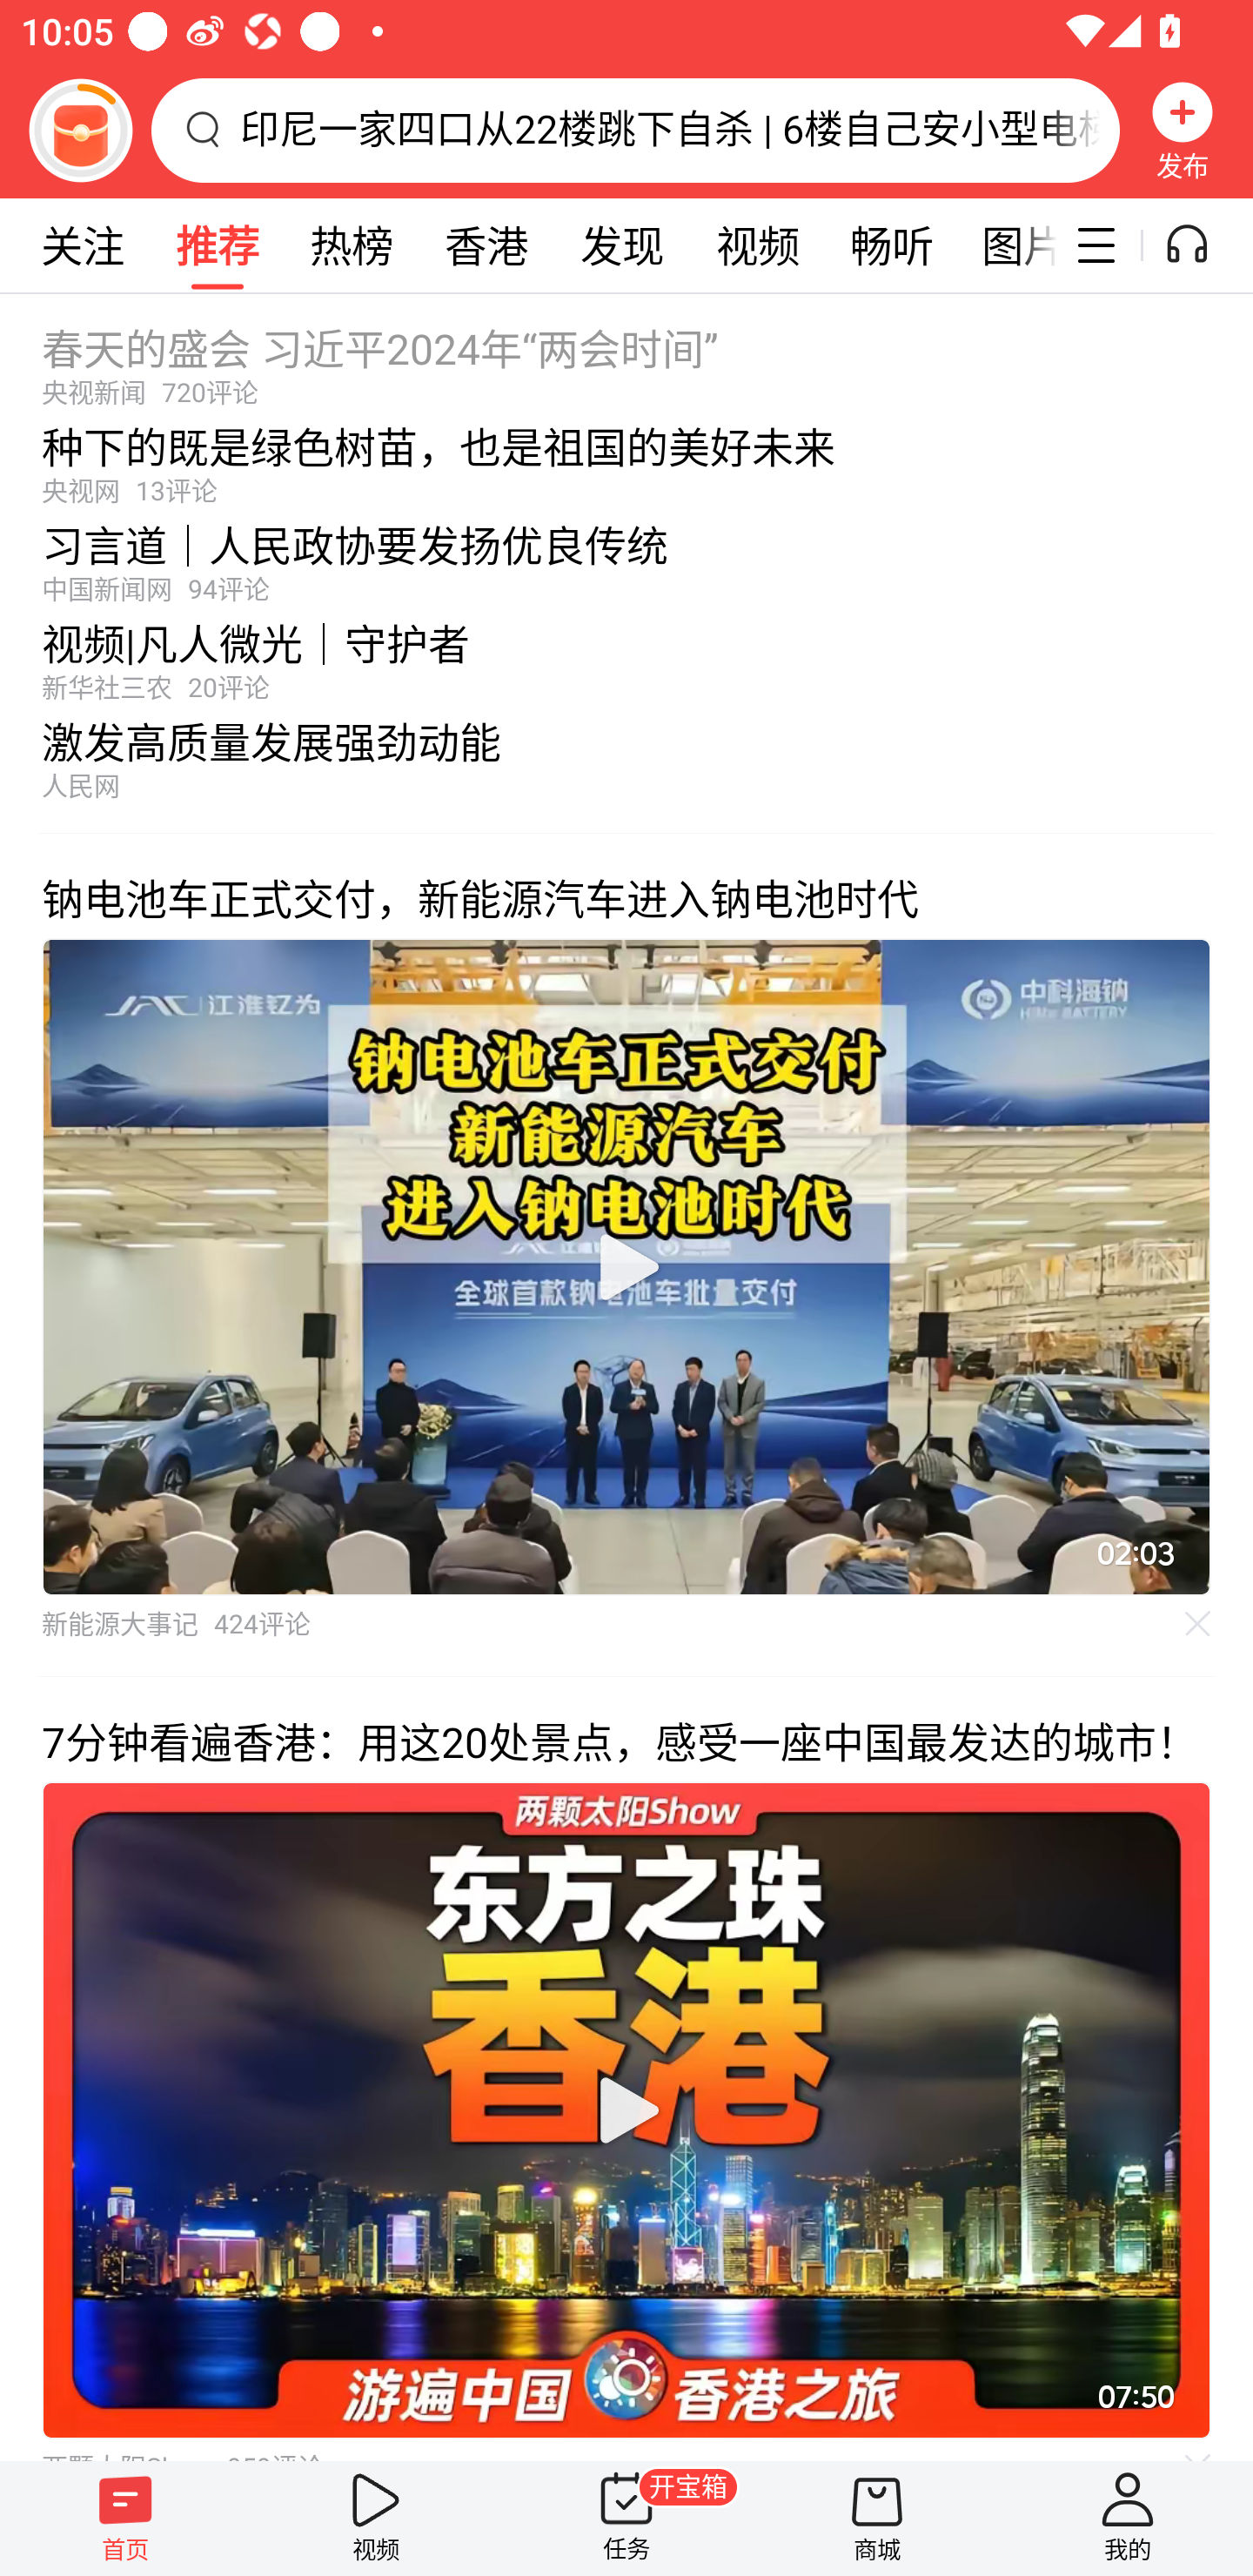  Describe the element at coordinates (626, 2111) in the screenshot. I see `播放视频` at that location.